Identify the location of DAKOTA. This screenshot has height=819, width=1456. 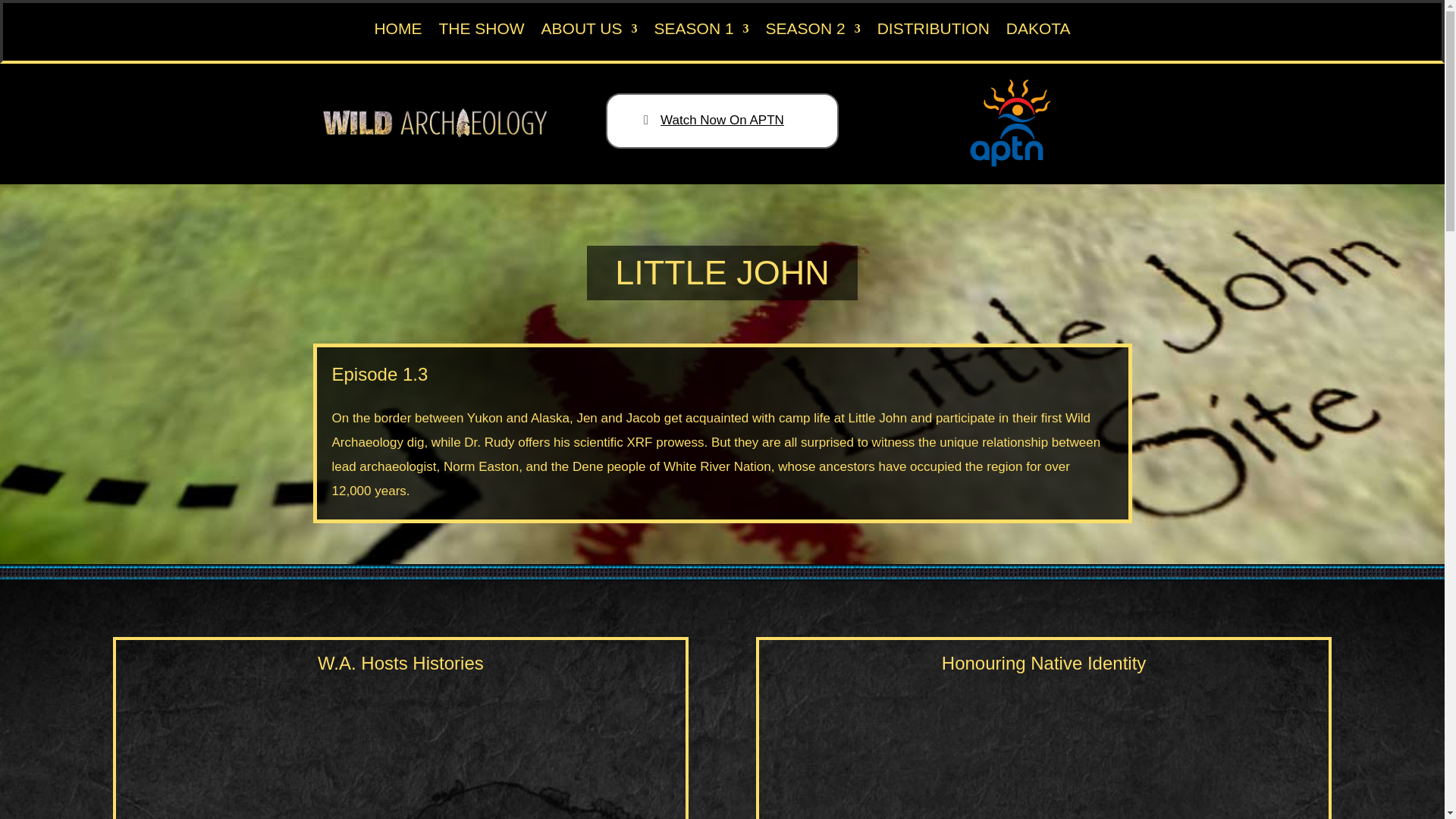
(1037, 32).